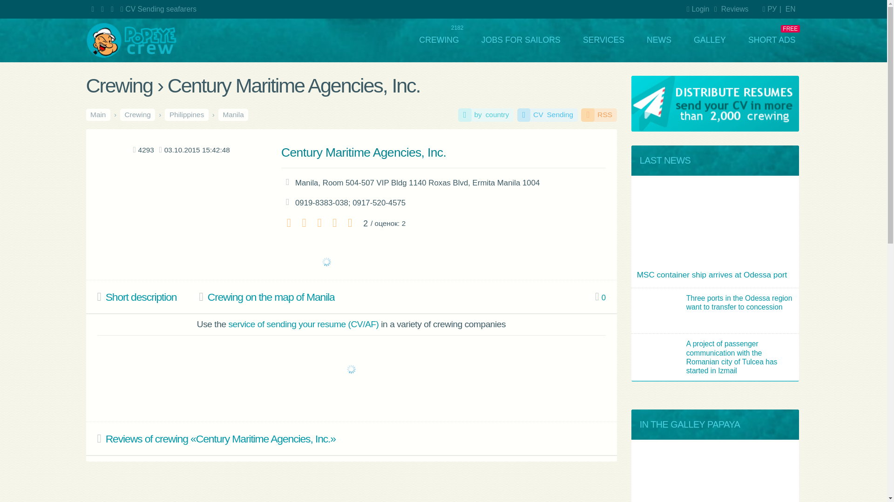 This screenshot has height=502, width=894. What do you see at coordinates (434, 33) in the screenshot?
I see `JOBS FOR SAILORS` at bounding box center [434, 33].